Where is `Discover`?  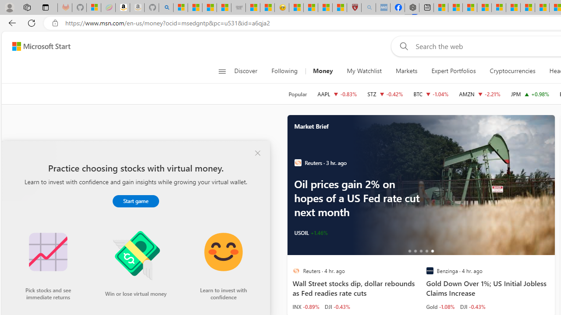
Discover is located at coordinates (249, 71).